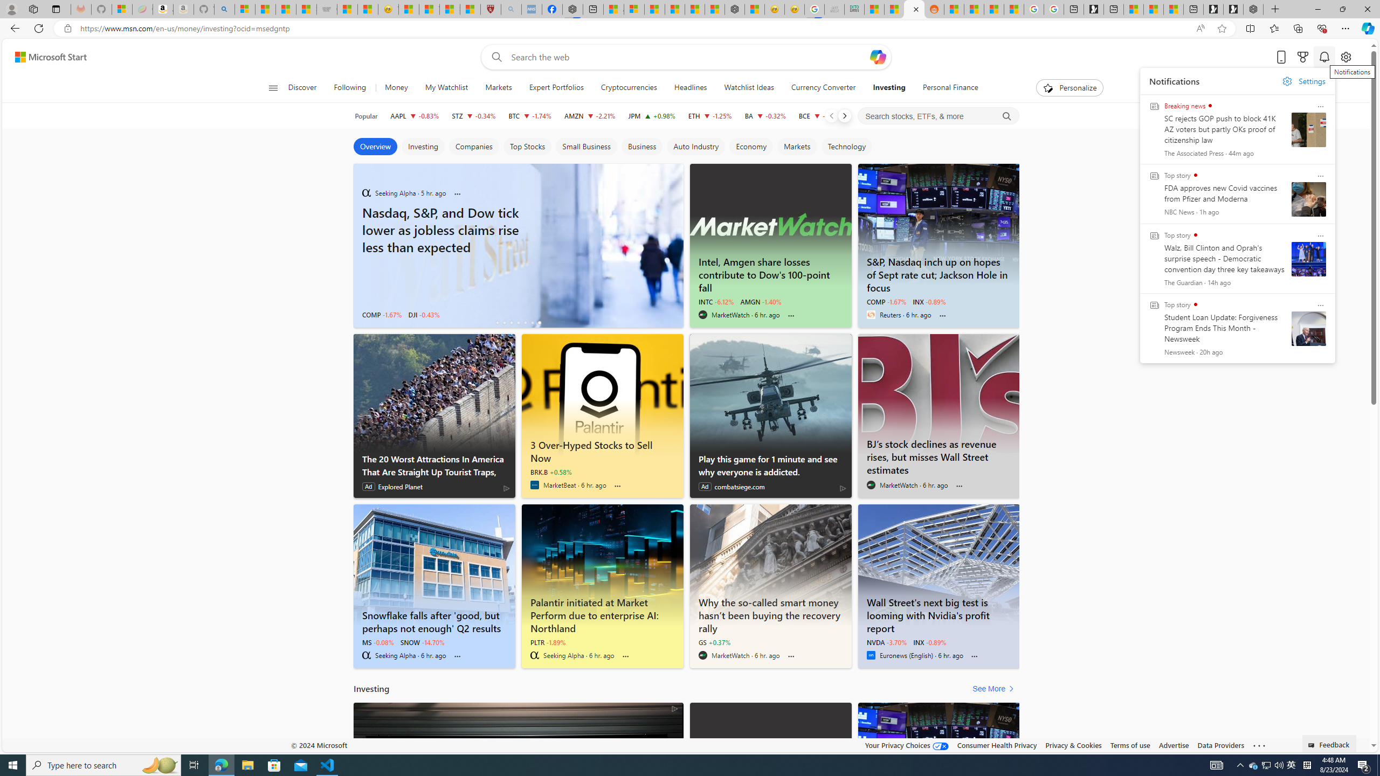  What do you see at coordinates (995, 689) in the screenshot?
I see `See More` at bounding box center [995, 689].